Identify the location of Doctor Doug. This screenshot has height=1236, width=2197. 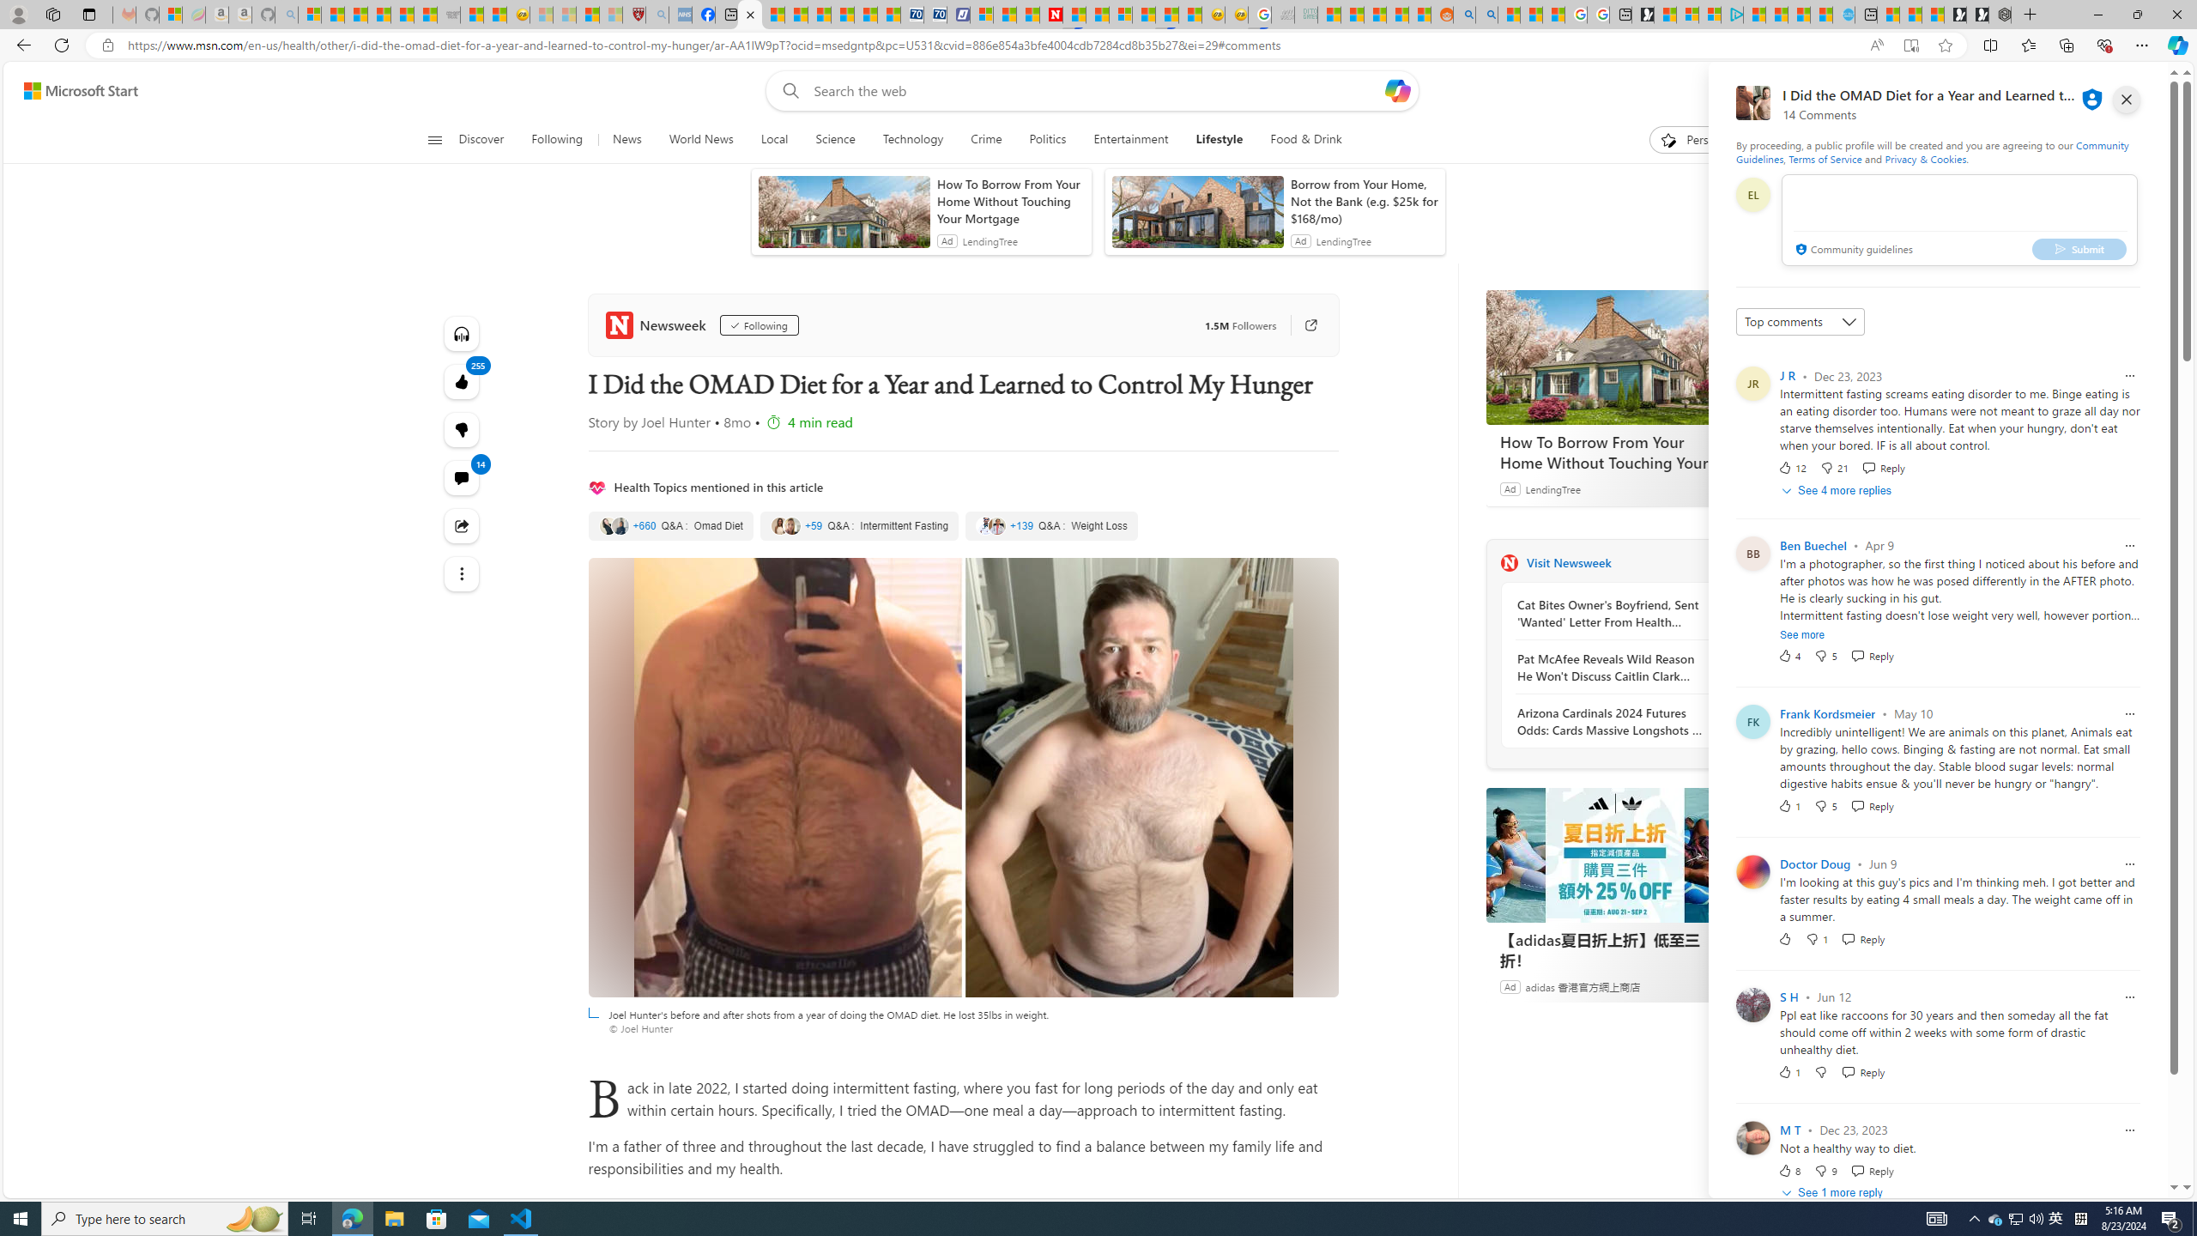
(1816, 863).